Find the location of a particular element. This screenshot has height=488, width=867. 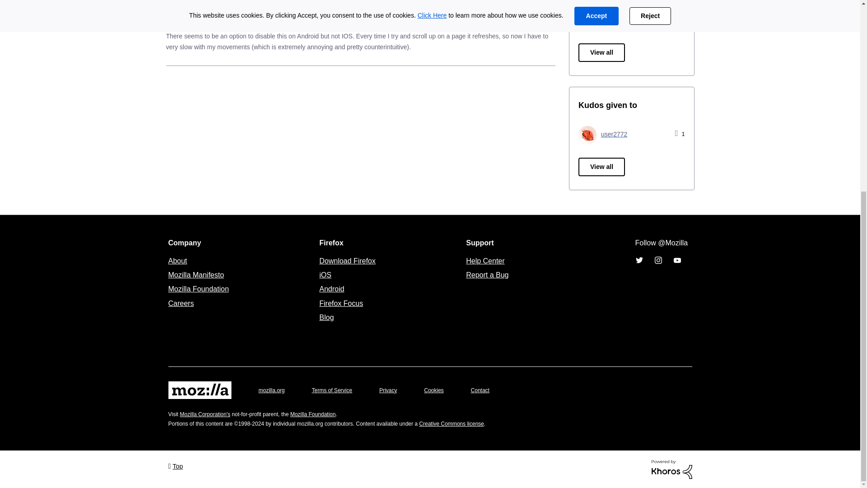

03-01-2024 08:41 AM 03-01-2024 08:41 AM is located at coordinates (539, 8).